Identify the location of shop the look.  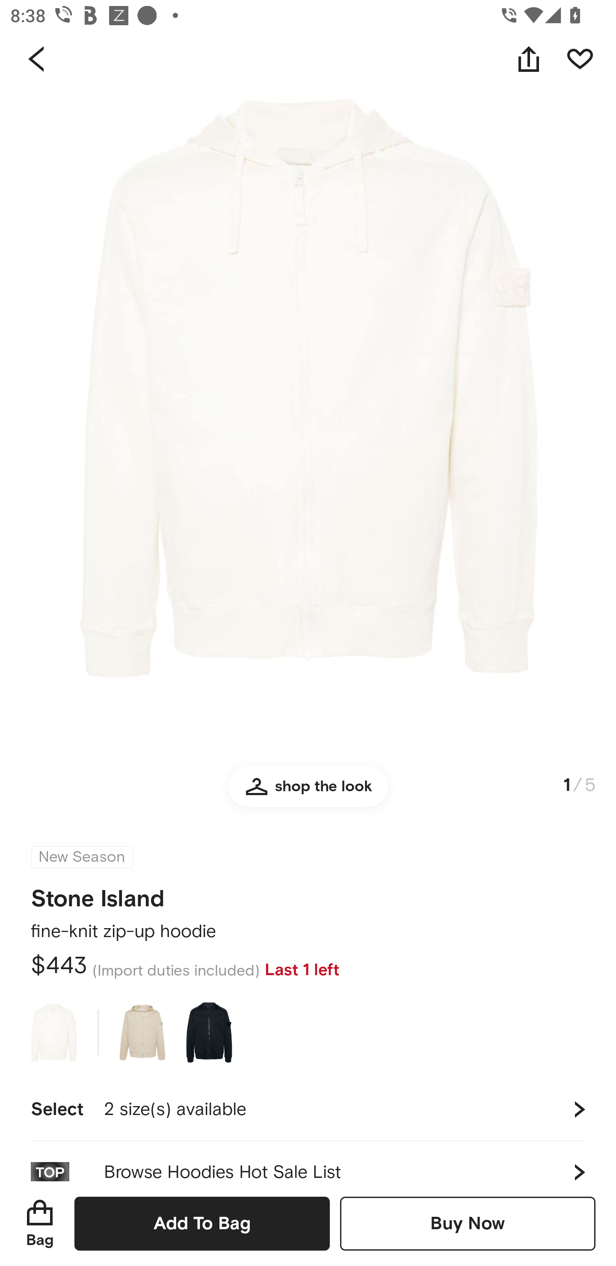
(308, 793).